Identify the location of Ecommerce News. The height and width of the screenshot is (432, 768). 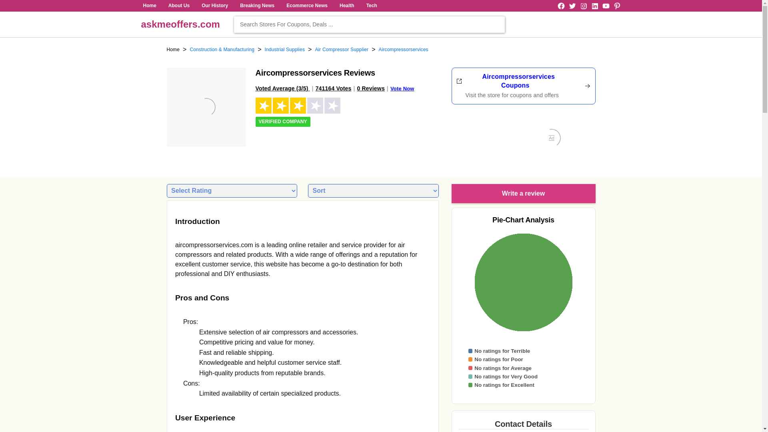
(306, 6).